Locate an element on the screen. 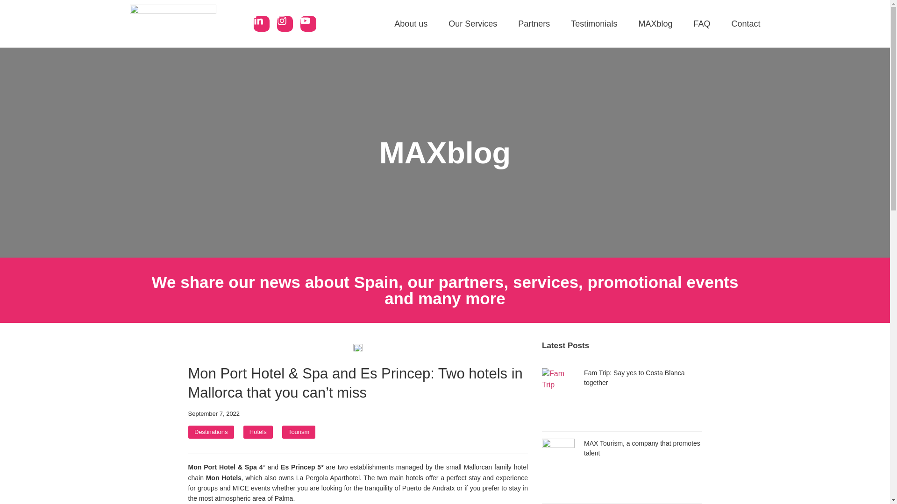 The height and width of the screenshot is (504, 897). Our Services is located at coordinates (473, 24).